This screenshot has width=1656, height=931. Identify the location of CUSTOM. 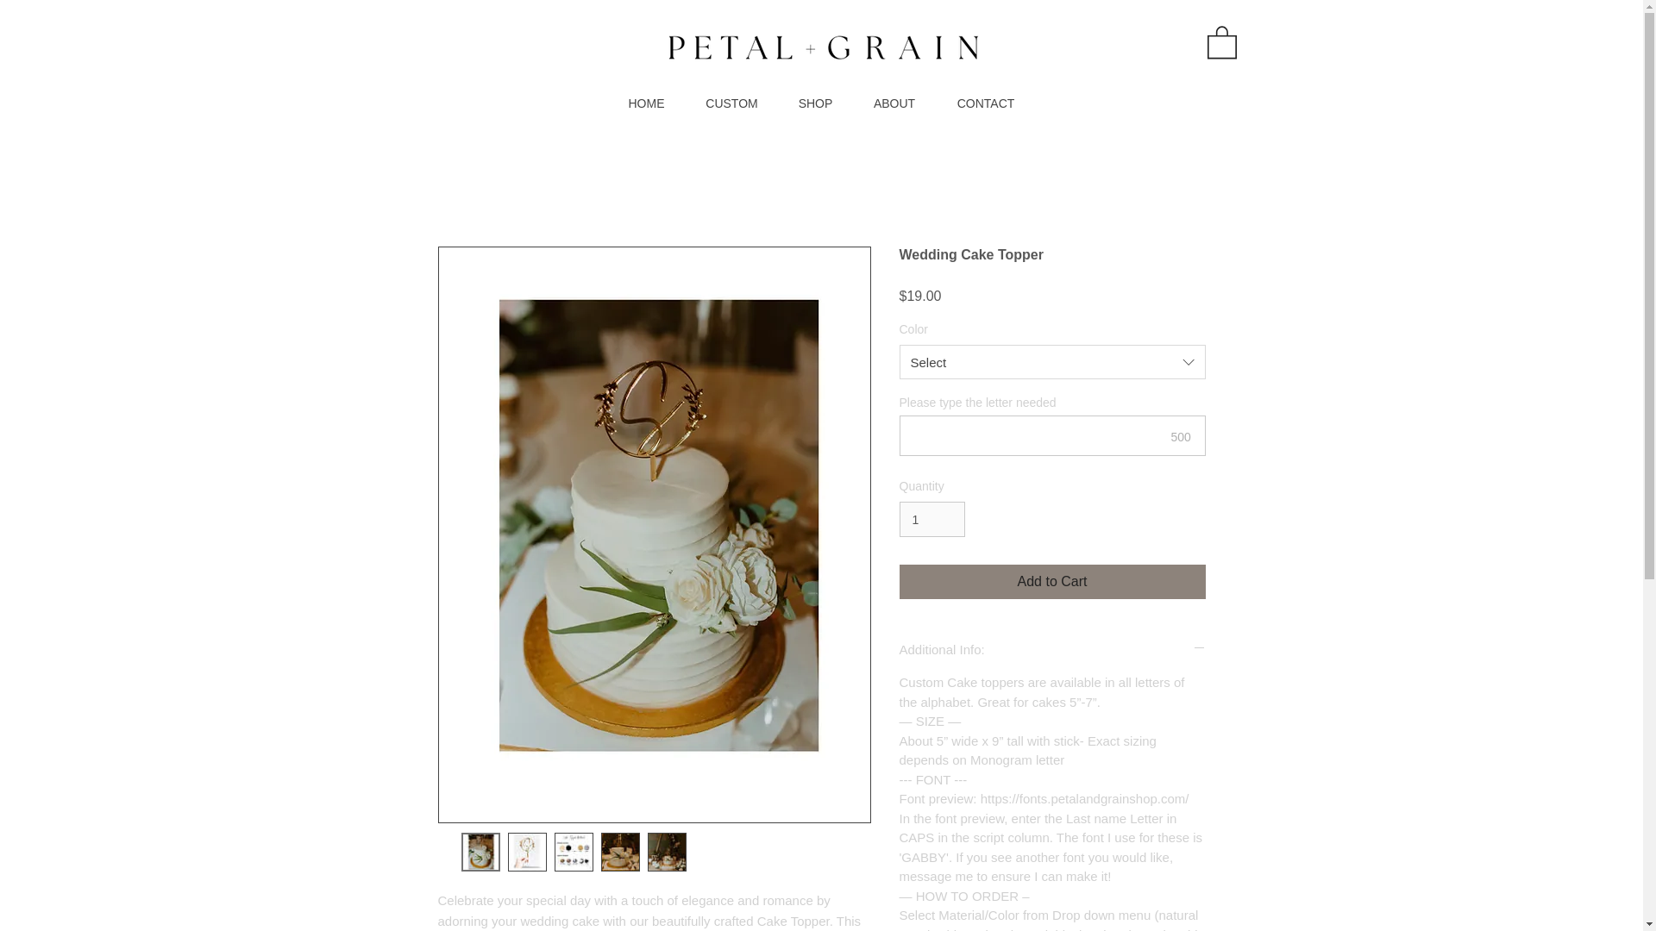
(731, 102).